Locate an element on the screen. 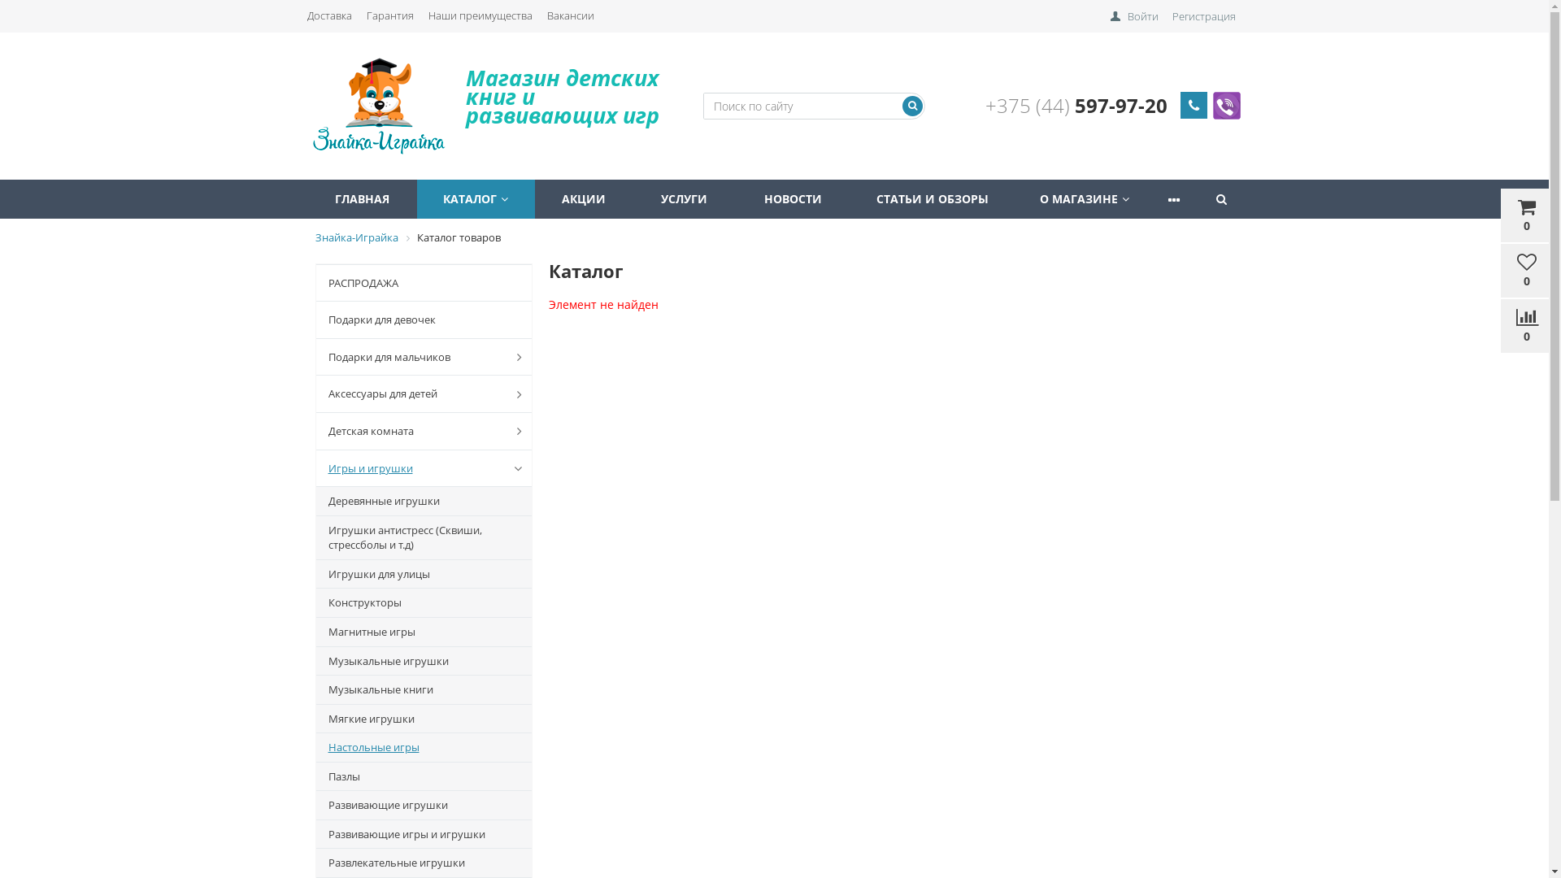  0 is located at coordinates (1527, 215).